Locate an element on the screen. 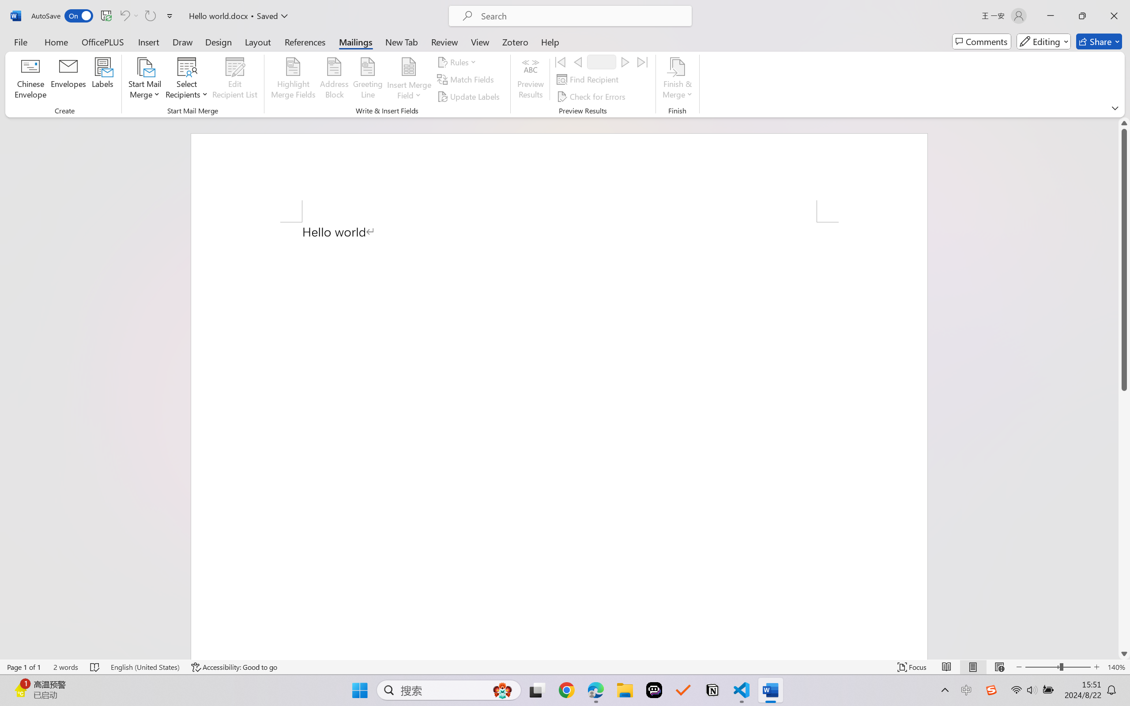  More Options is located at coordinates (409, 92).